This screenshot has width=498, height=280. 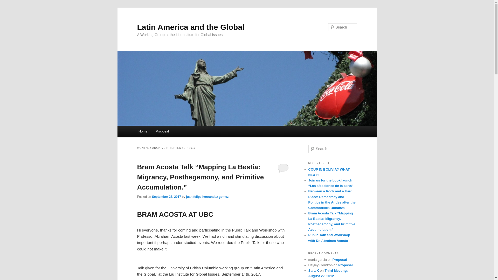 I want to click on View all posts by juan felipe hernandez gomez, so click(x=207, y=197).